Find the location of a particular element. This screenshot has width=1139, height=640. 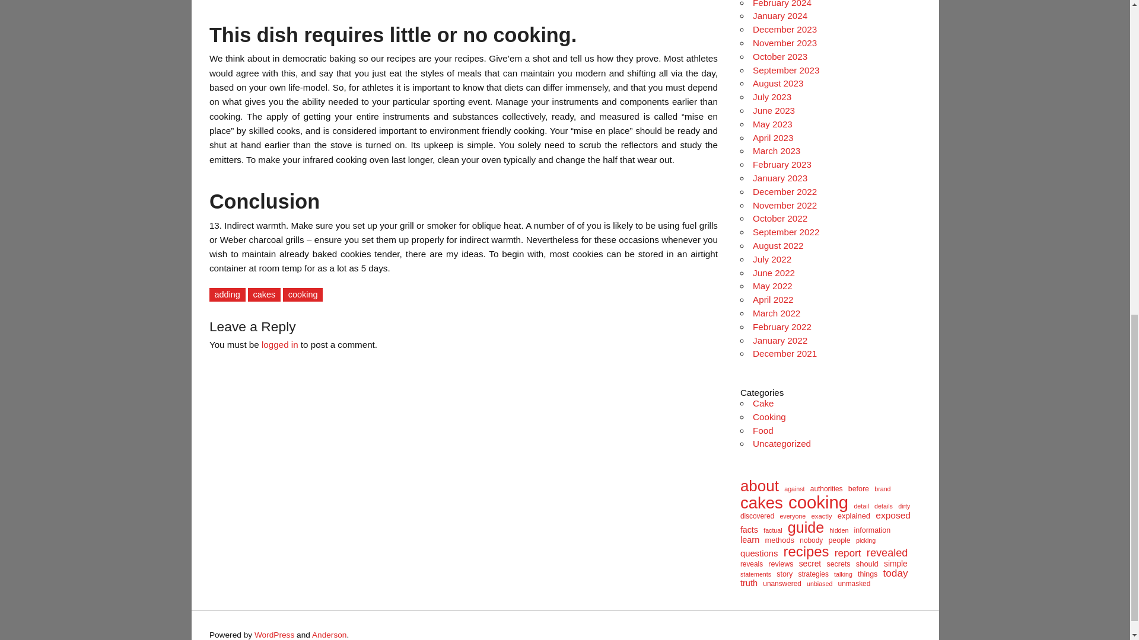

Anderson WordPress Theme is located at coordinates (330, 634).